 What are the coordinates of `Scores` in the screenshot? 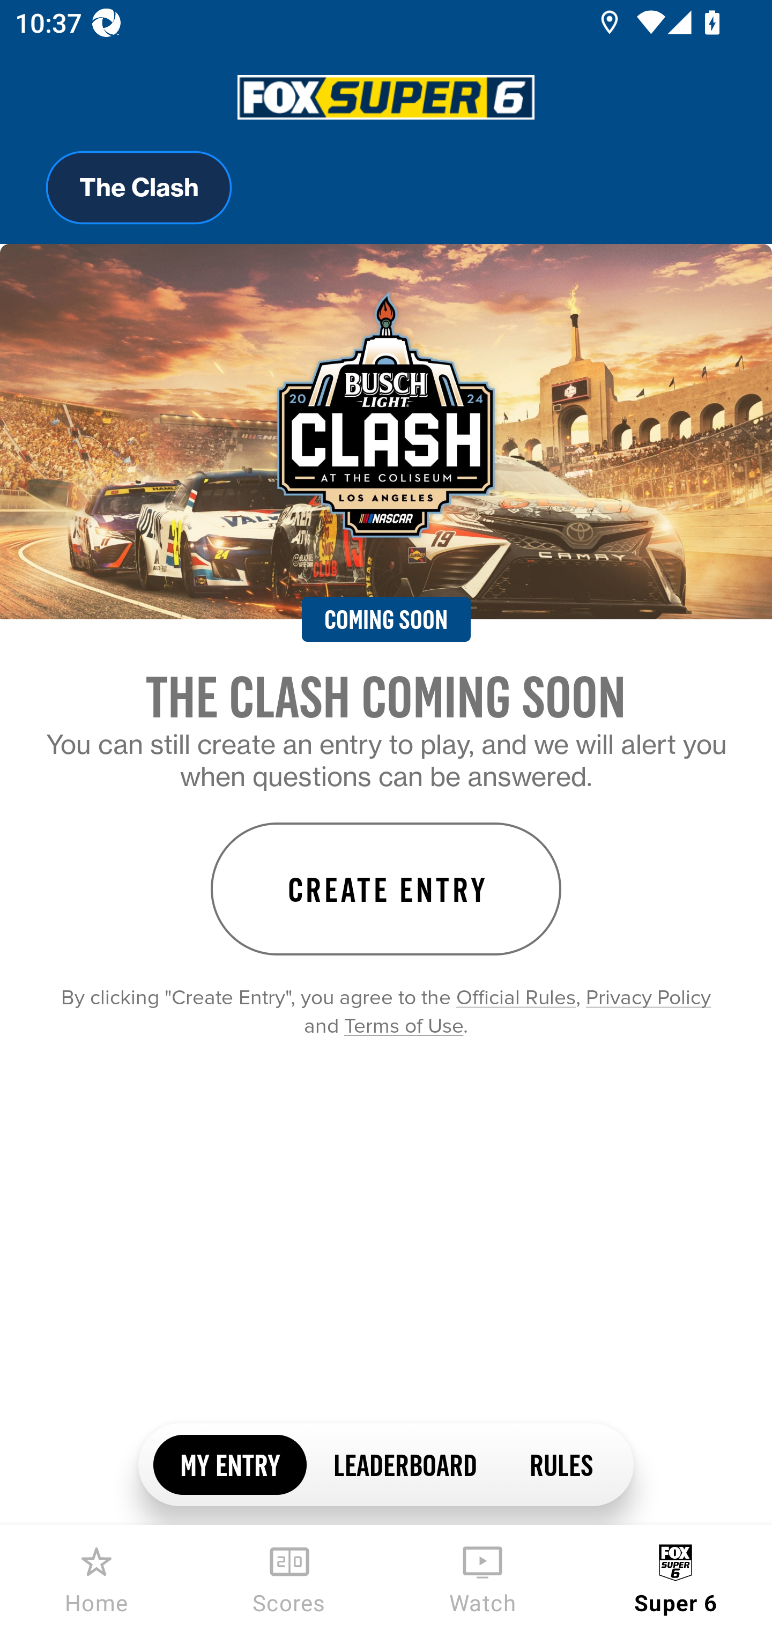 It's located at (289, 1577).